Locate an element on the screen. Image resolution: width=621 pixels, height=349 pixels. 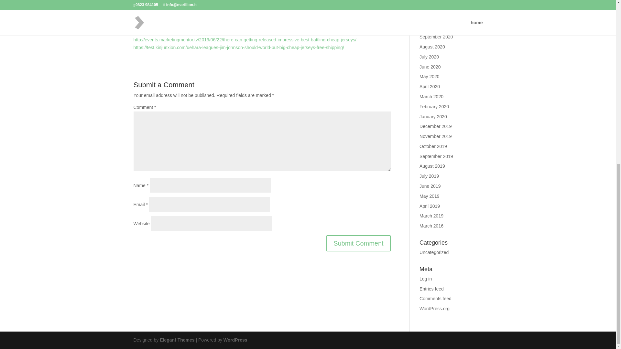
Submit Comment is located at coordinates (358, 243).